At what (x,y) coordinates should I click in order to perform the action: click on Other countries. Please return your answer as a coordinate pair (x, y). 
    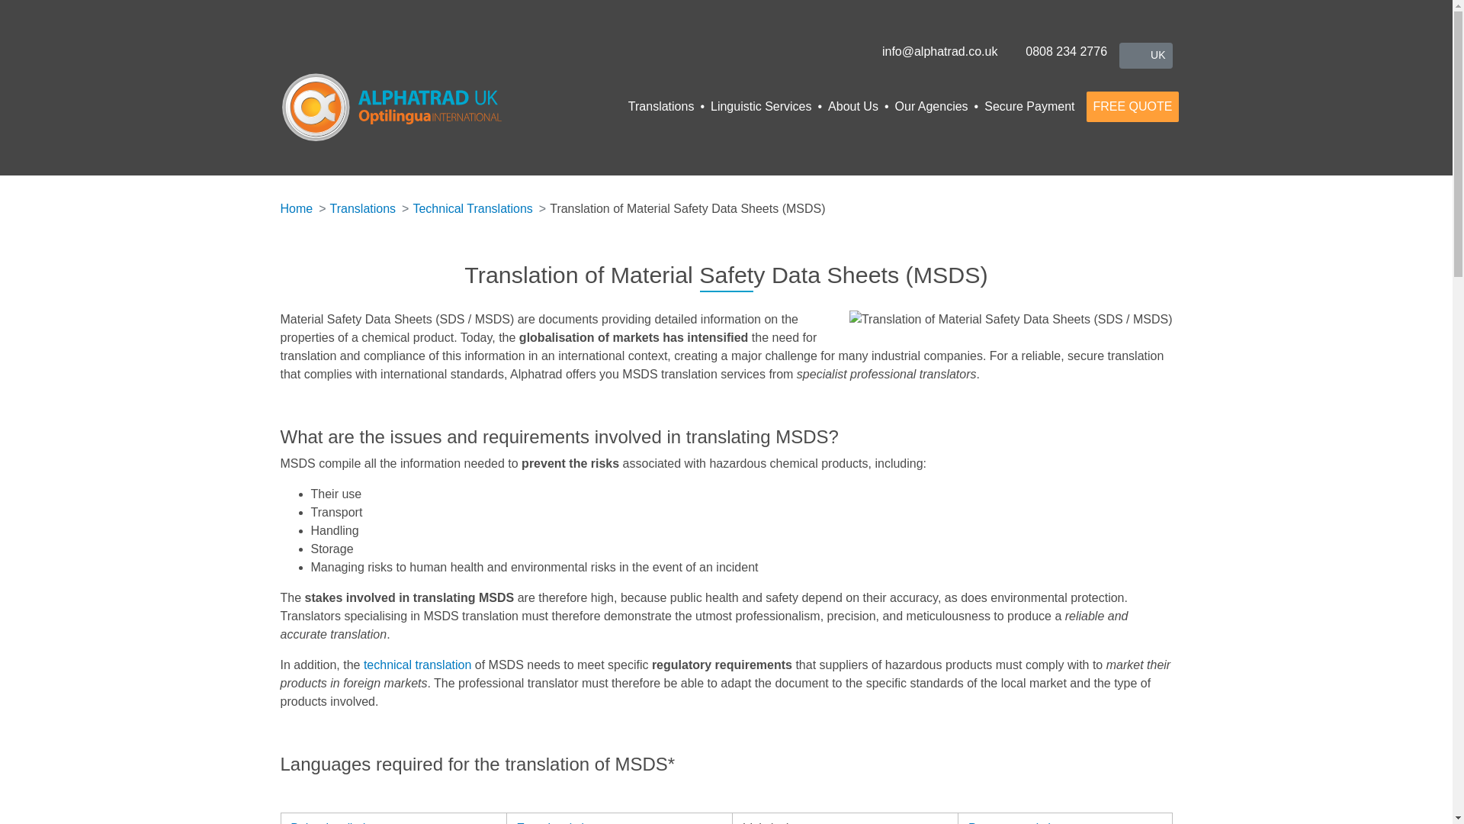
    Looking at the image, I should click on (1145, 55).